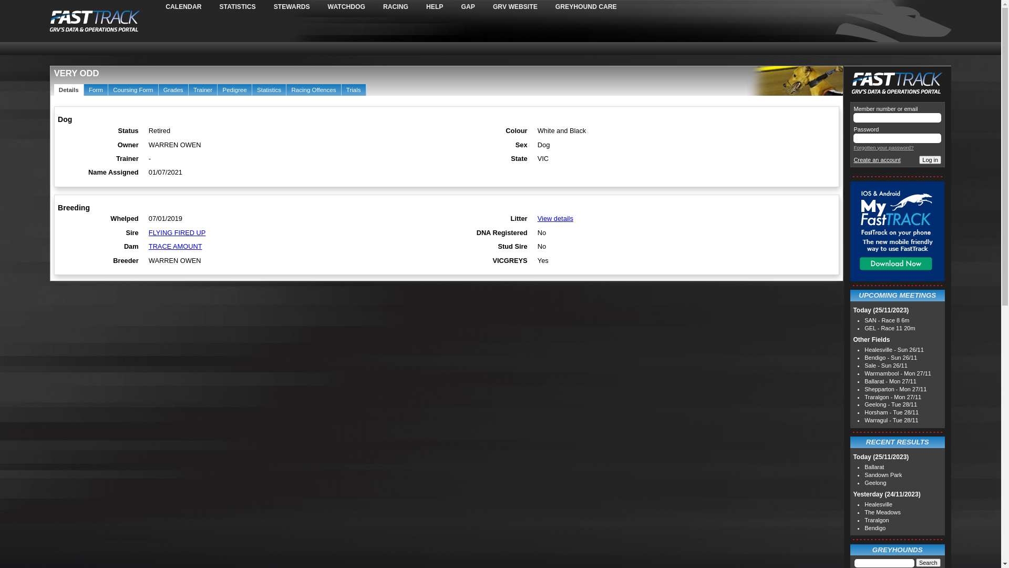 The image size is (1009, 568). I want to click on GREYHOUND CARE, so click(595, 7).